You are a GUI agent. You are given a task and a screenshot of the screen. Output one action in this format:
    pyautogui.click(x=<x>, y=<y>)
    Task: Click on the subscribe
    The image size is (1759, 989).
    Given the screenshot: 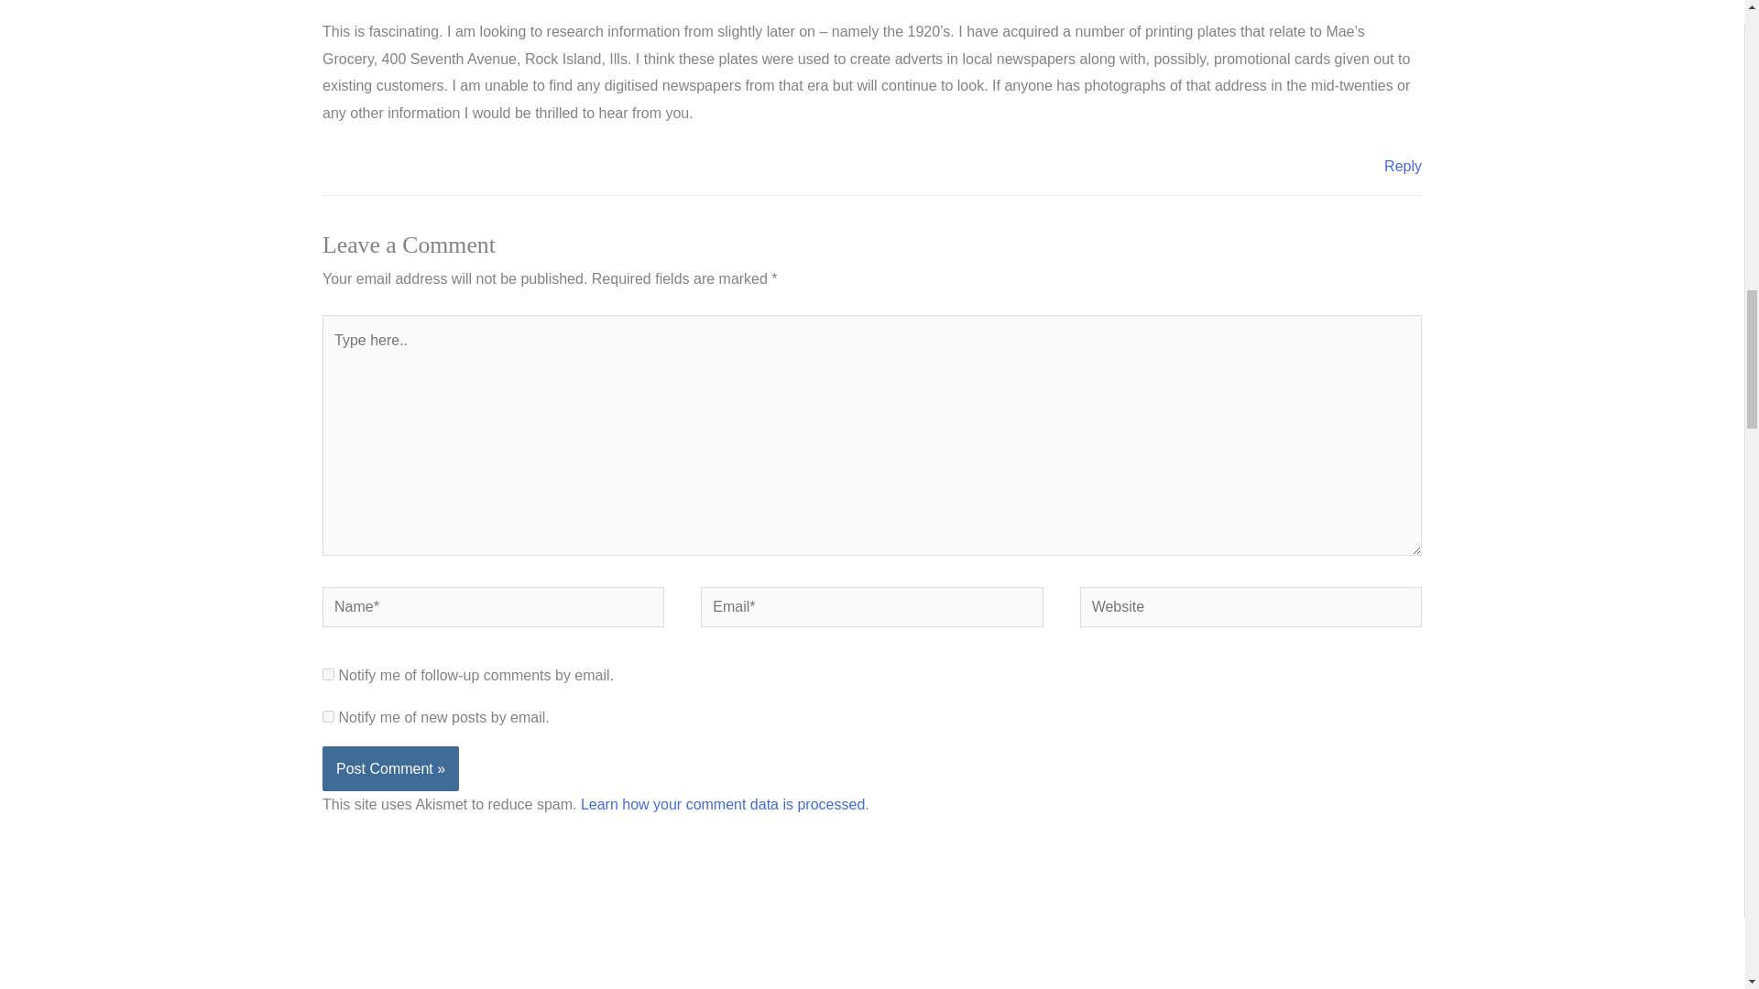 What is the action you would take?
    pyautogui.click(x=328, y=716)
    